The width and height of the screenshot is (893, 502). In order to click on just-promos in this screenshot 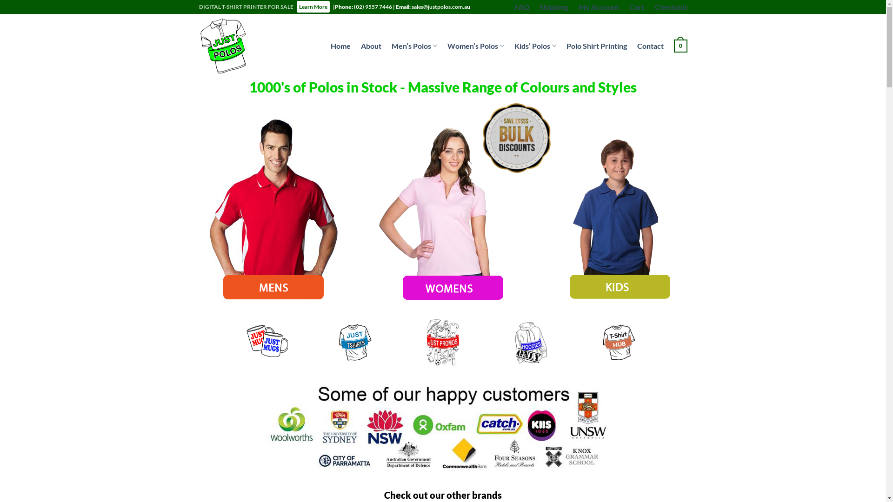, I will do `click(443, 343)`.